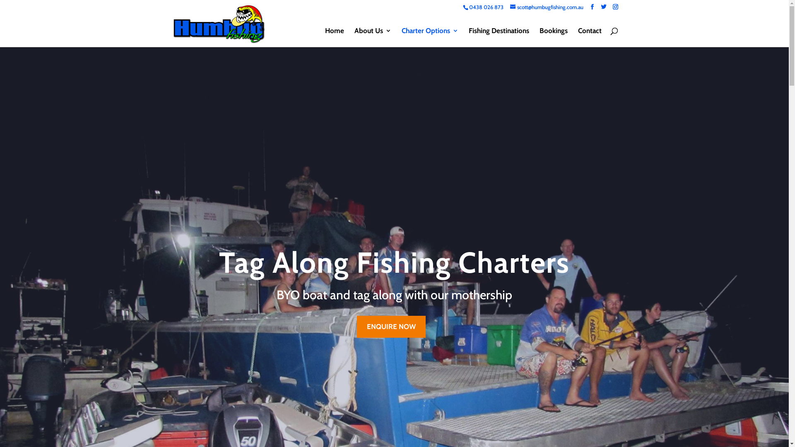  I want to click on Fishing Destinations, so click(499, 37).